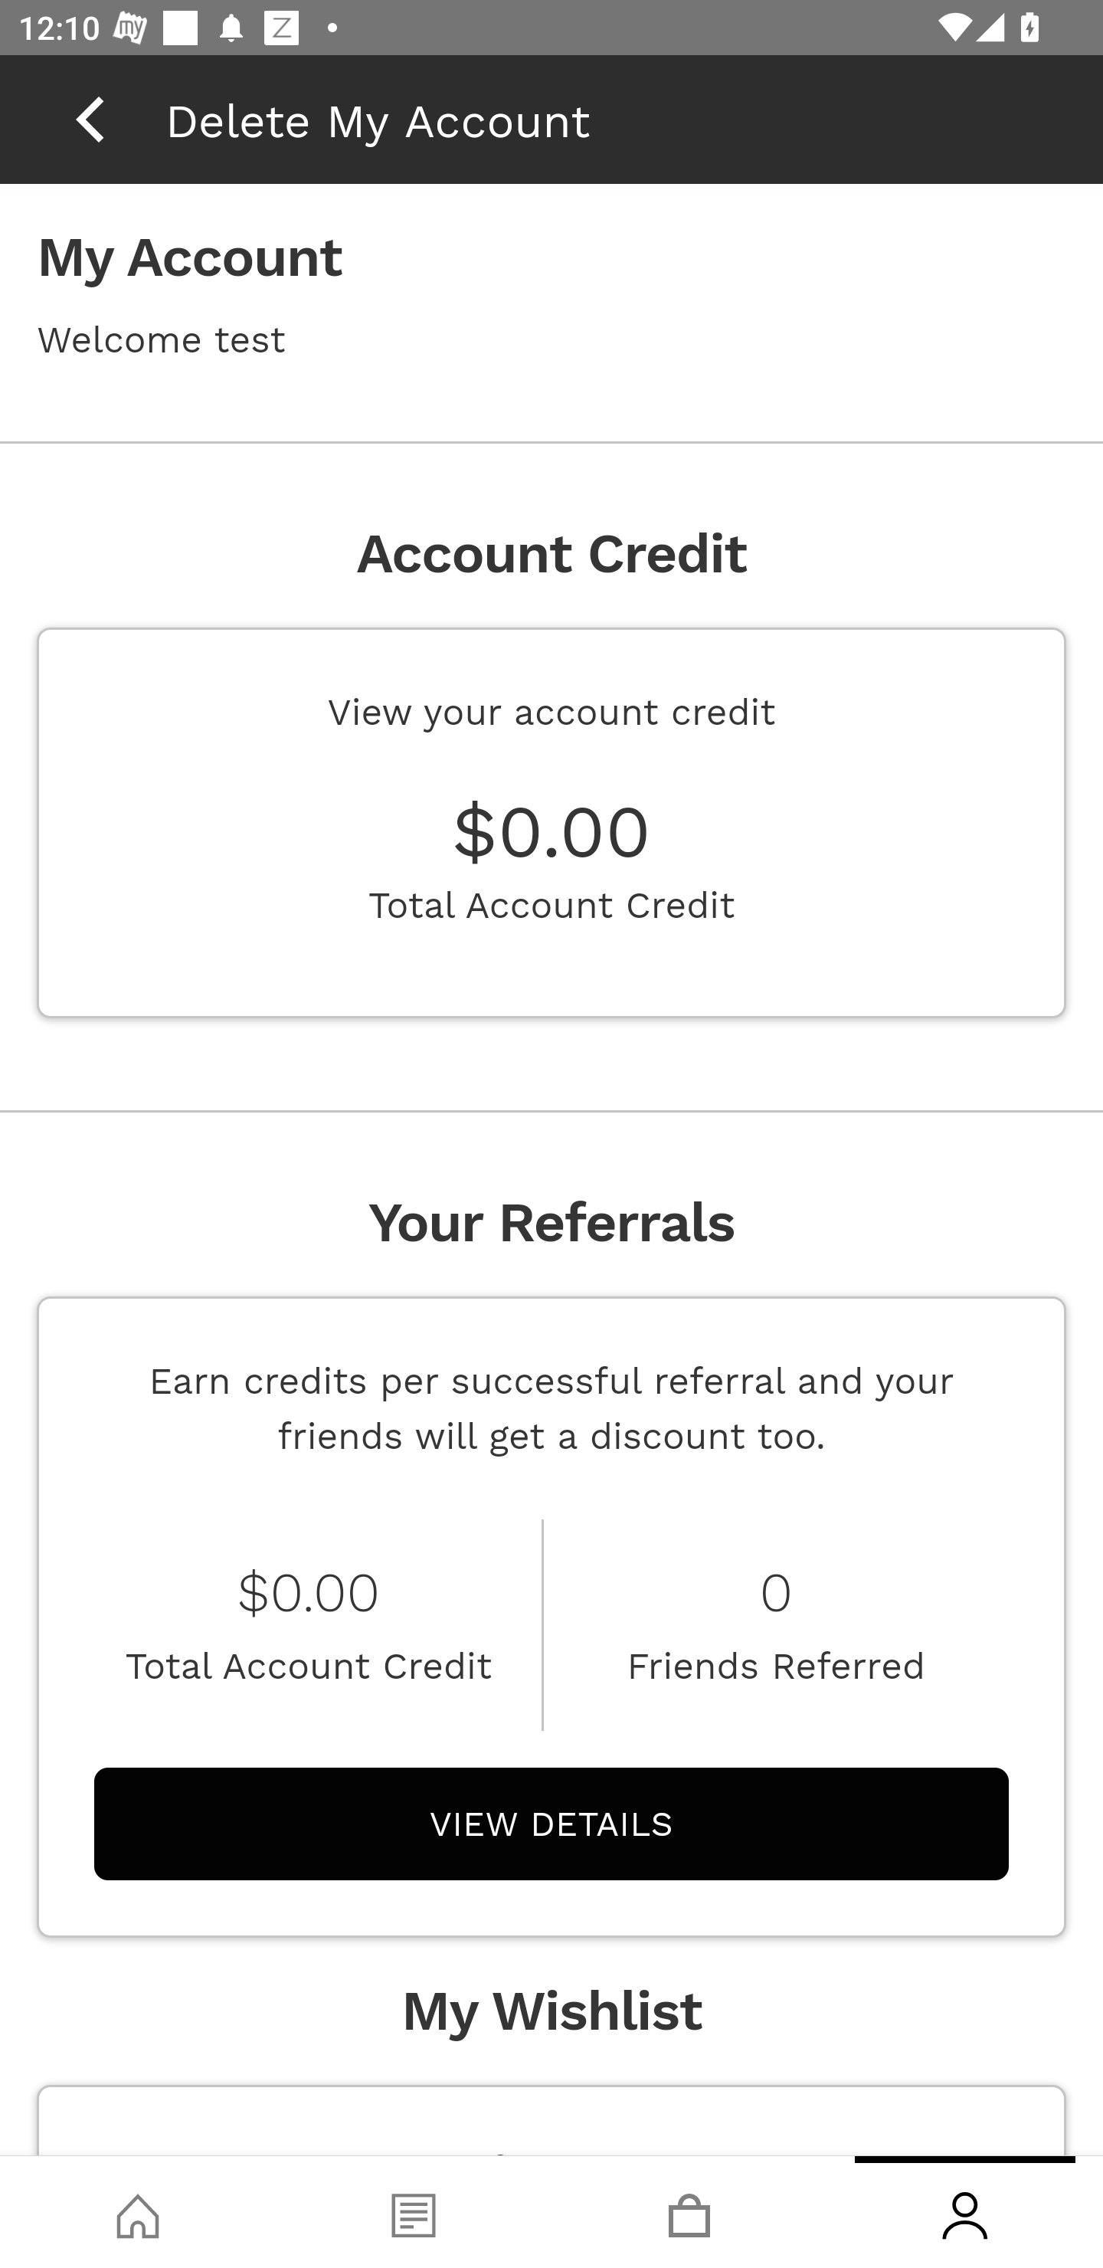  What do you see at coordinates (689, 2212) in the screenshot?
I see `Basket, tab, 3 of 4` at bounding box center [689, 2212].